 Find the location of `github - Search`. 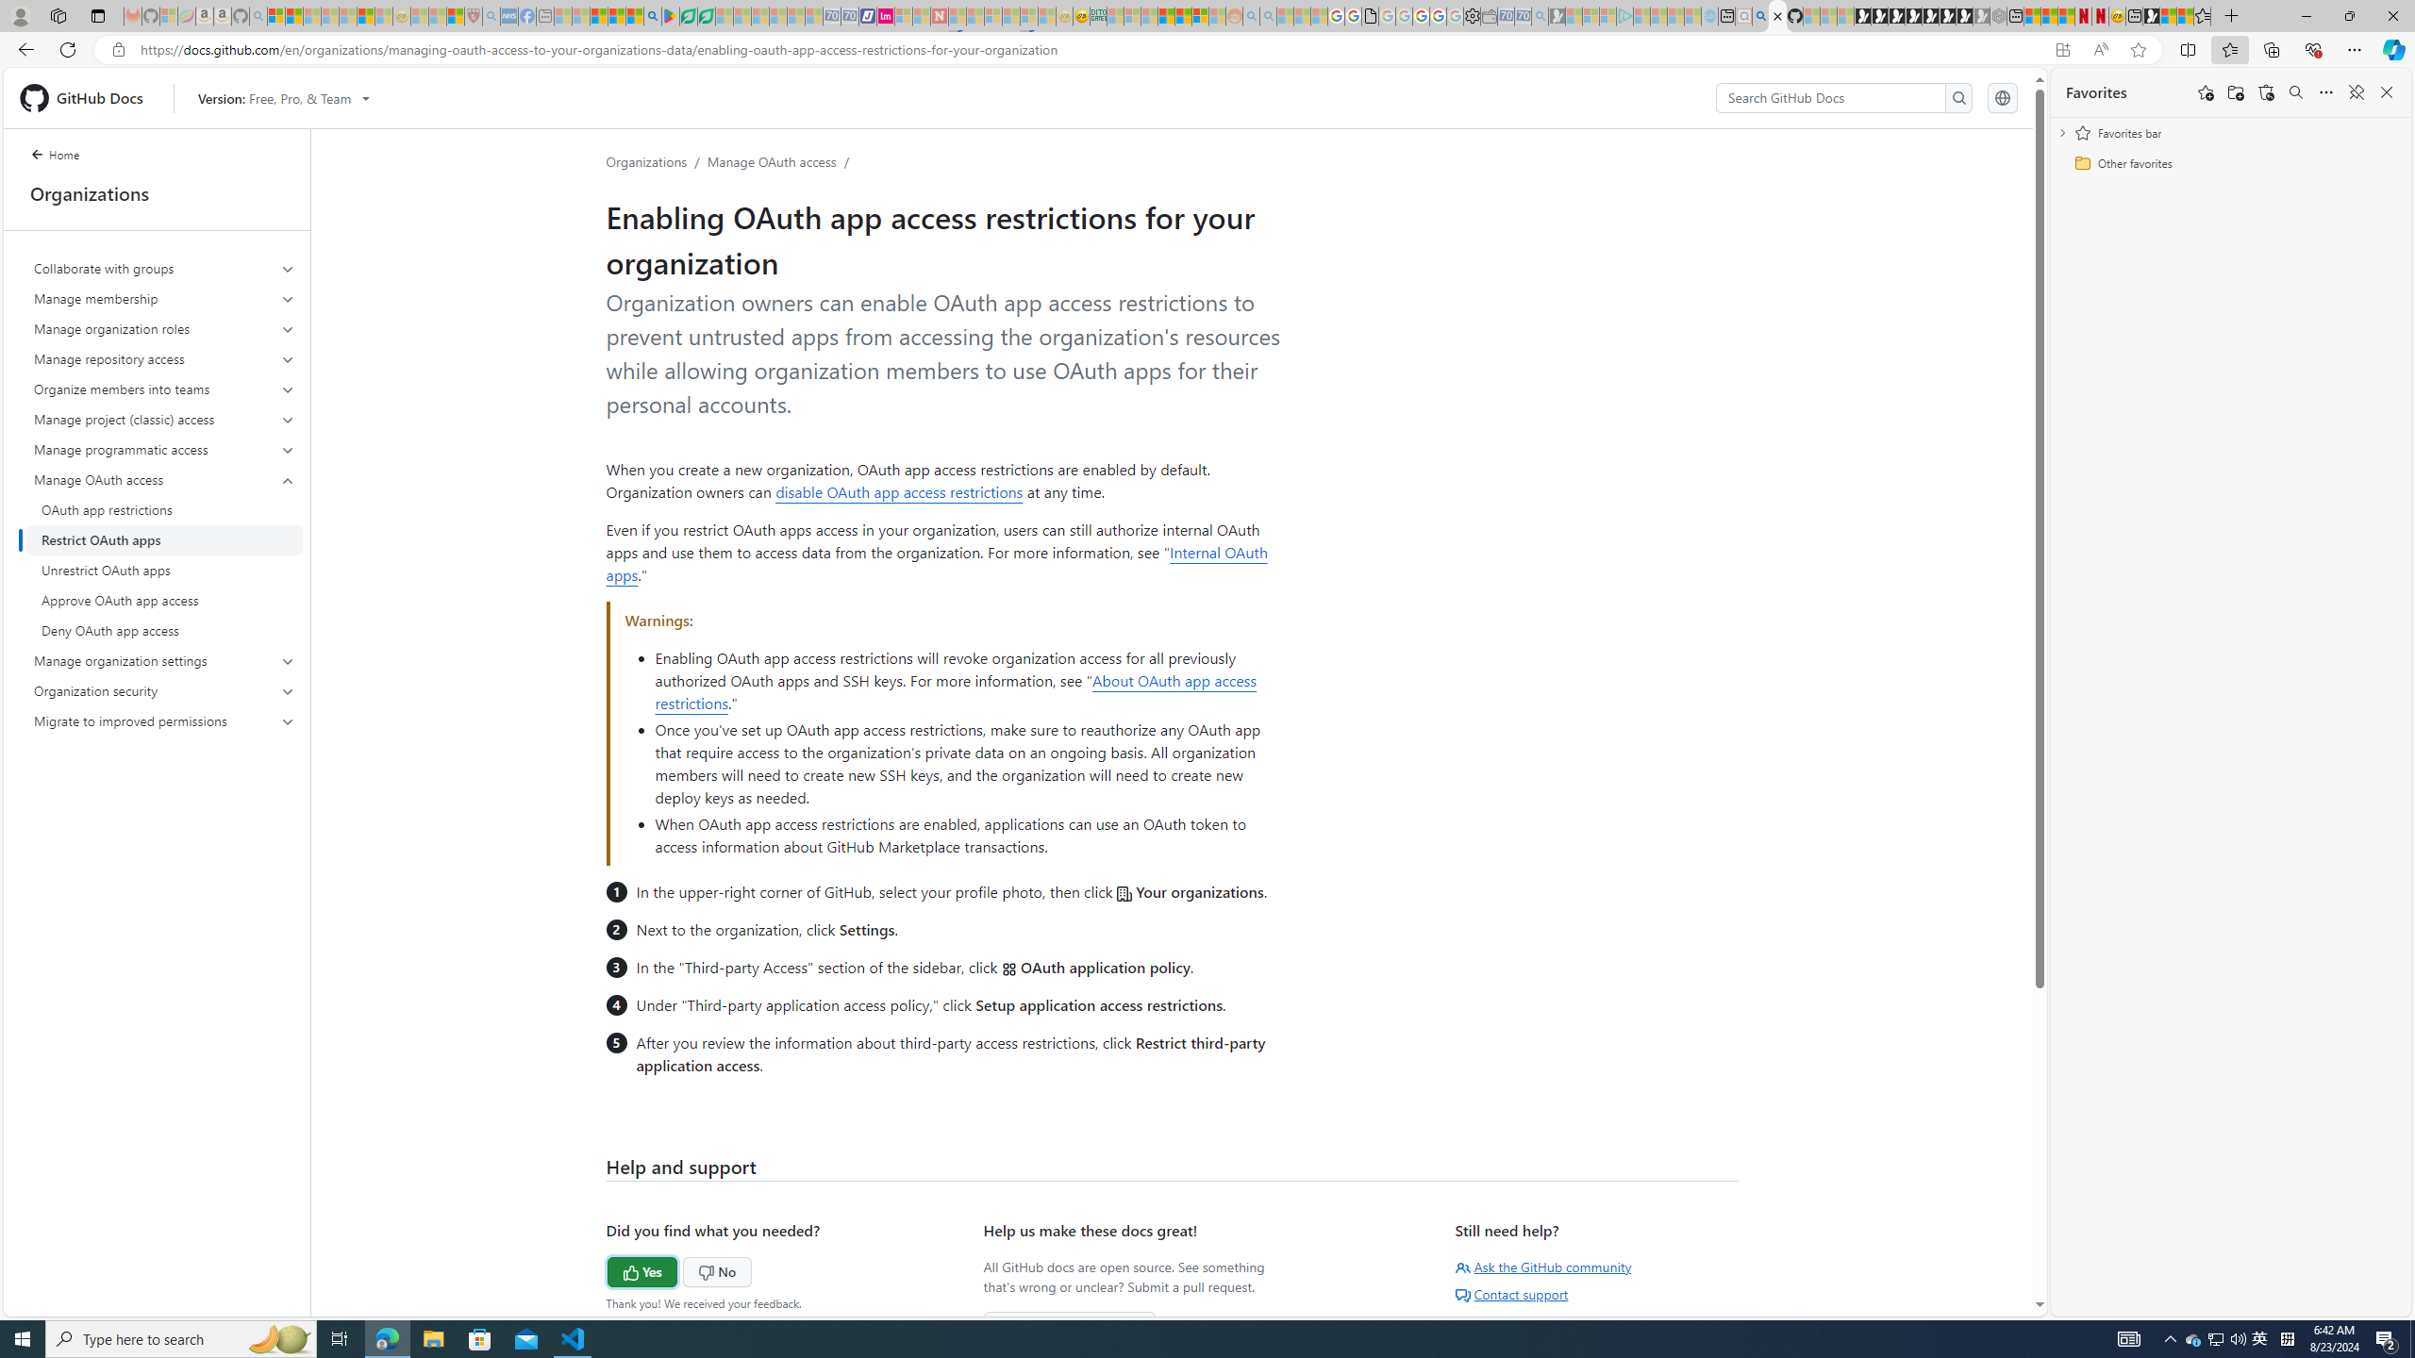

github - Search is located at coordinates (1760, 16).